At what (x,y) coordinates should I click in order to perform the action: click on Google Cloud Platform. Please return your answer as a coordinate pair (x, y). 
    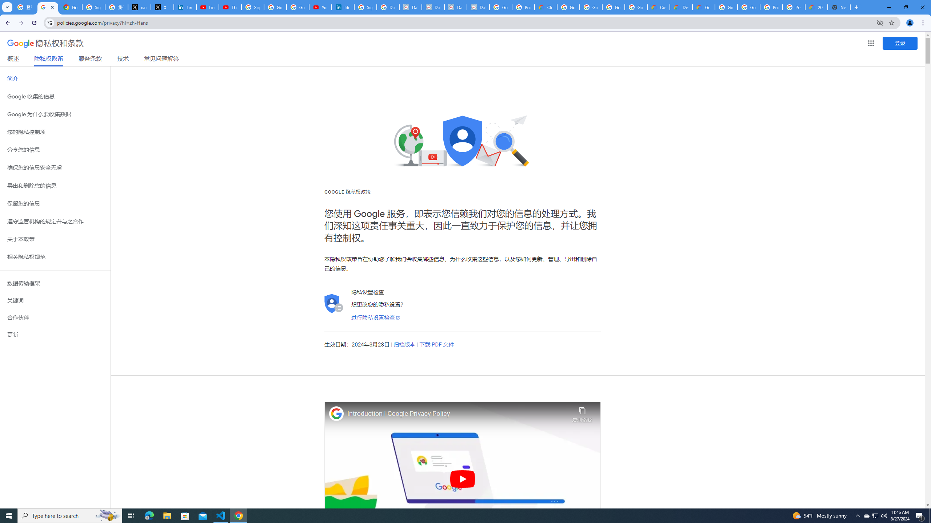
    Looking at the image, I should click on (726, 7).